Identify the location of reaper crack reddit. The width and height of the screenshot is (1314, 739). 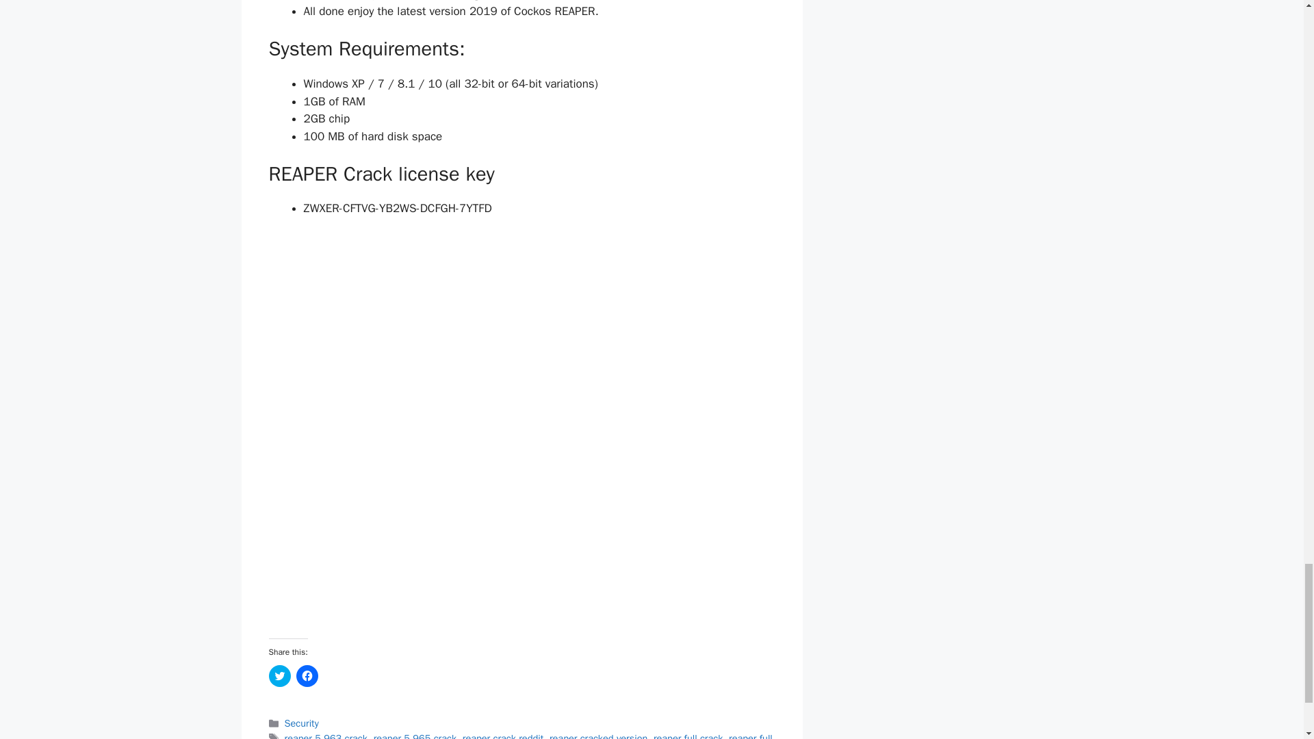
(502, 736).